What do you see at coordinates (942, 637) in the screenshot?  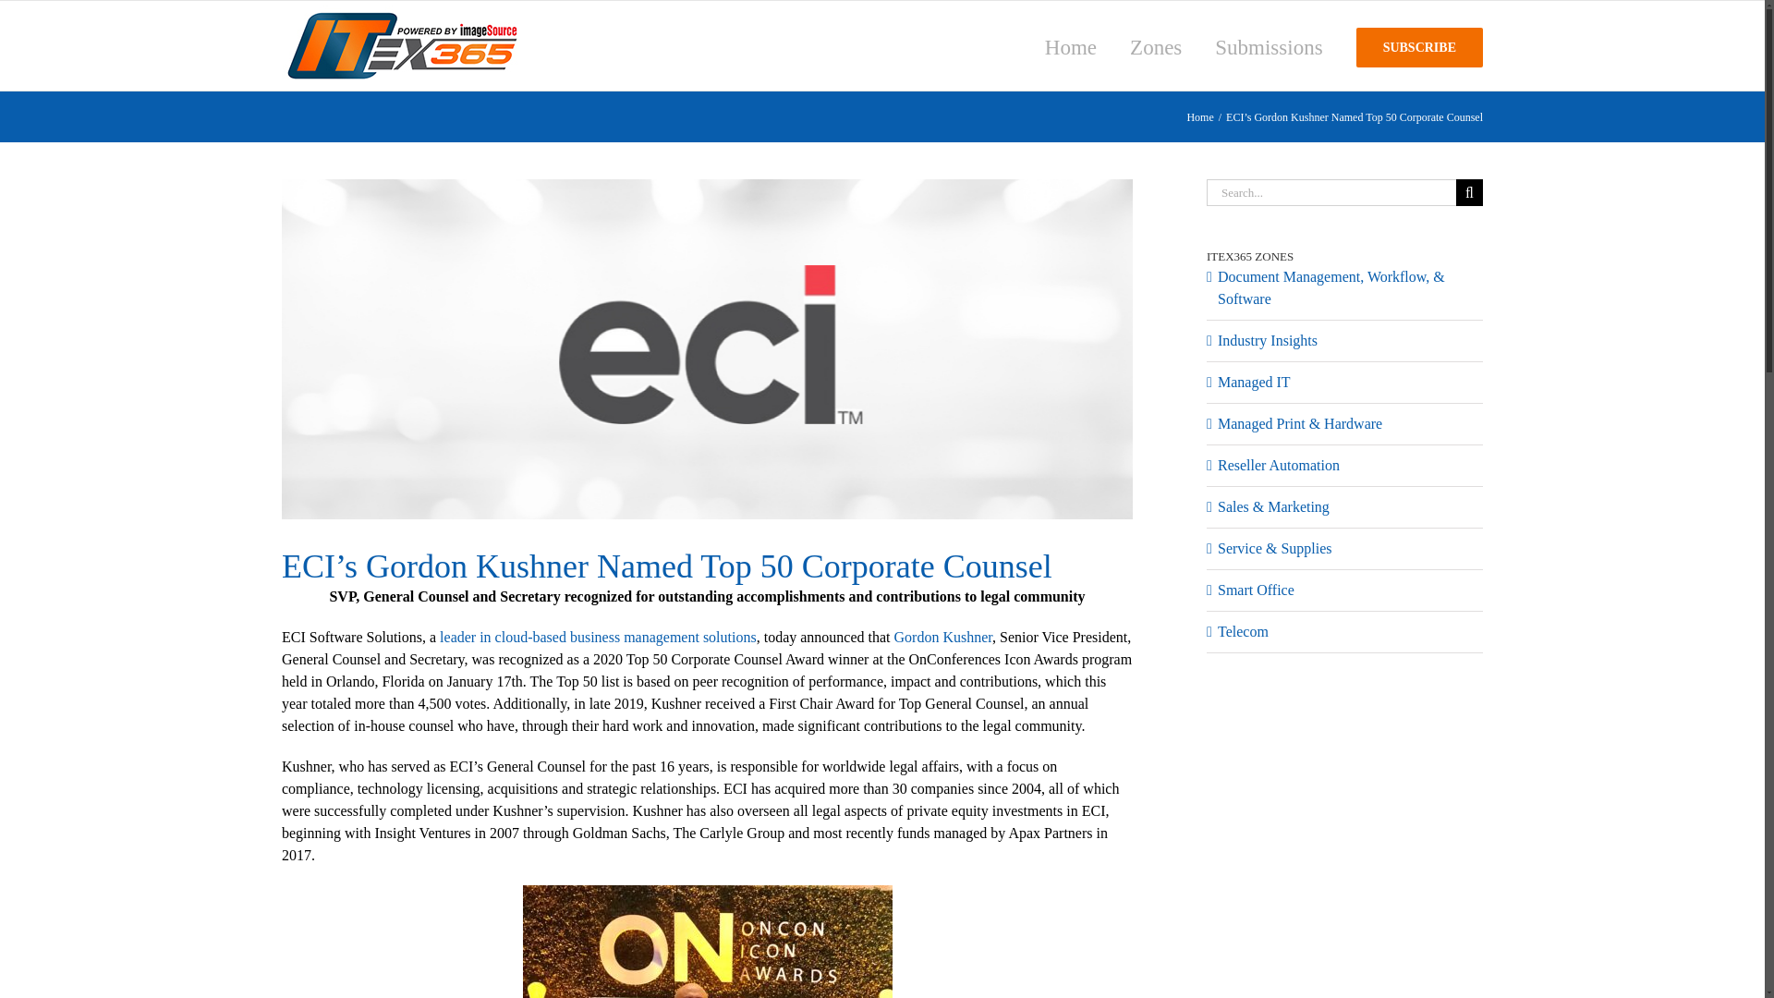 I see `Gordon Kushner` at bounding box center [942, 637].